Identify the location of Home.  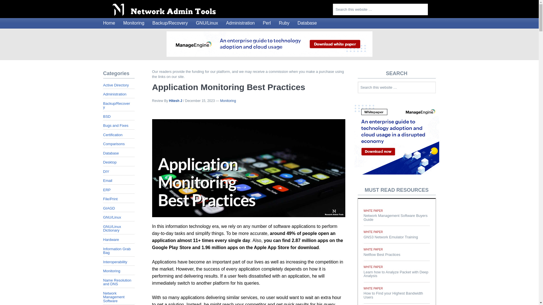
(109, 23).